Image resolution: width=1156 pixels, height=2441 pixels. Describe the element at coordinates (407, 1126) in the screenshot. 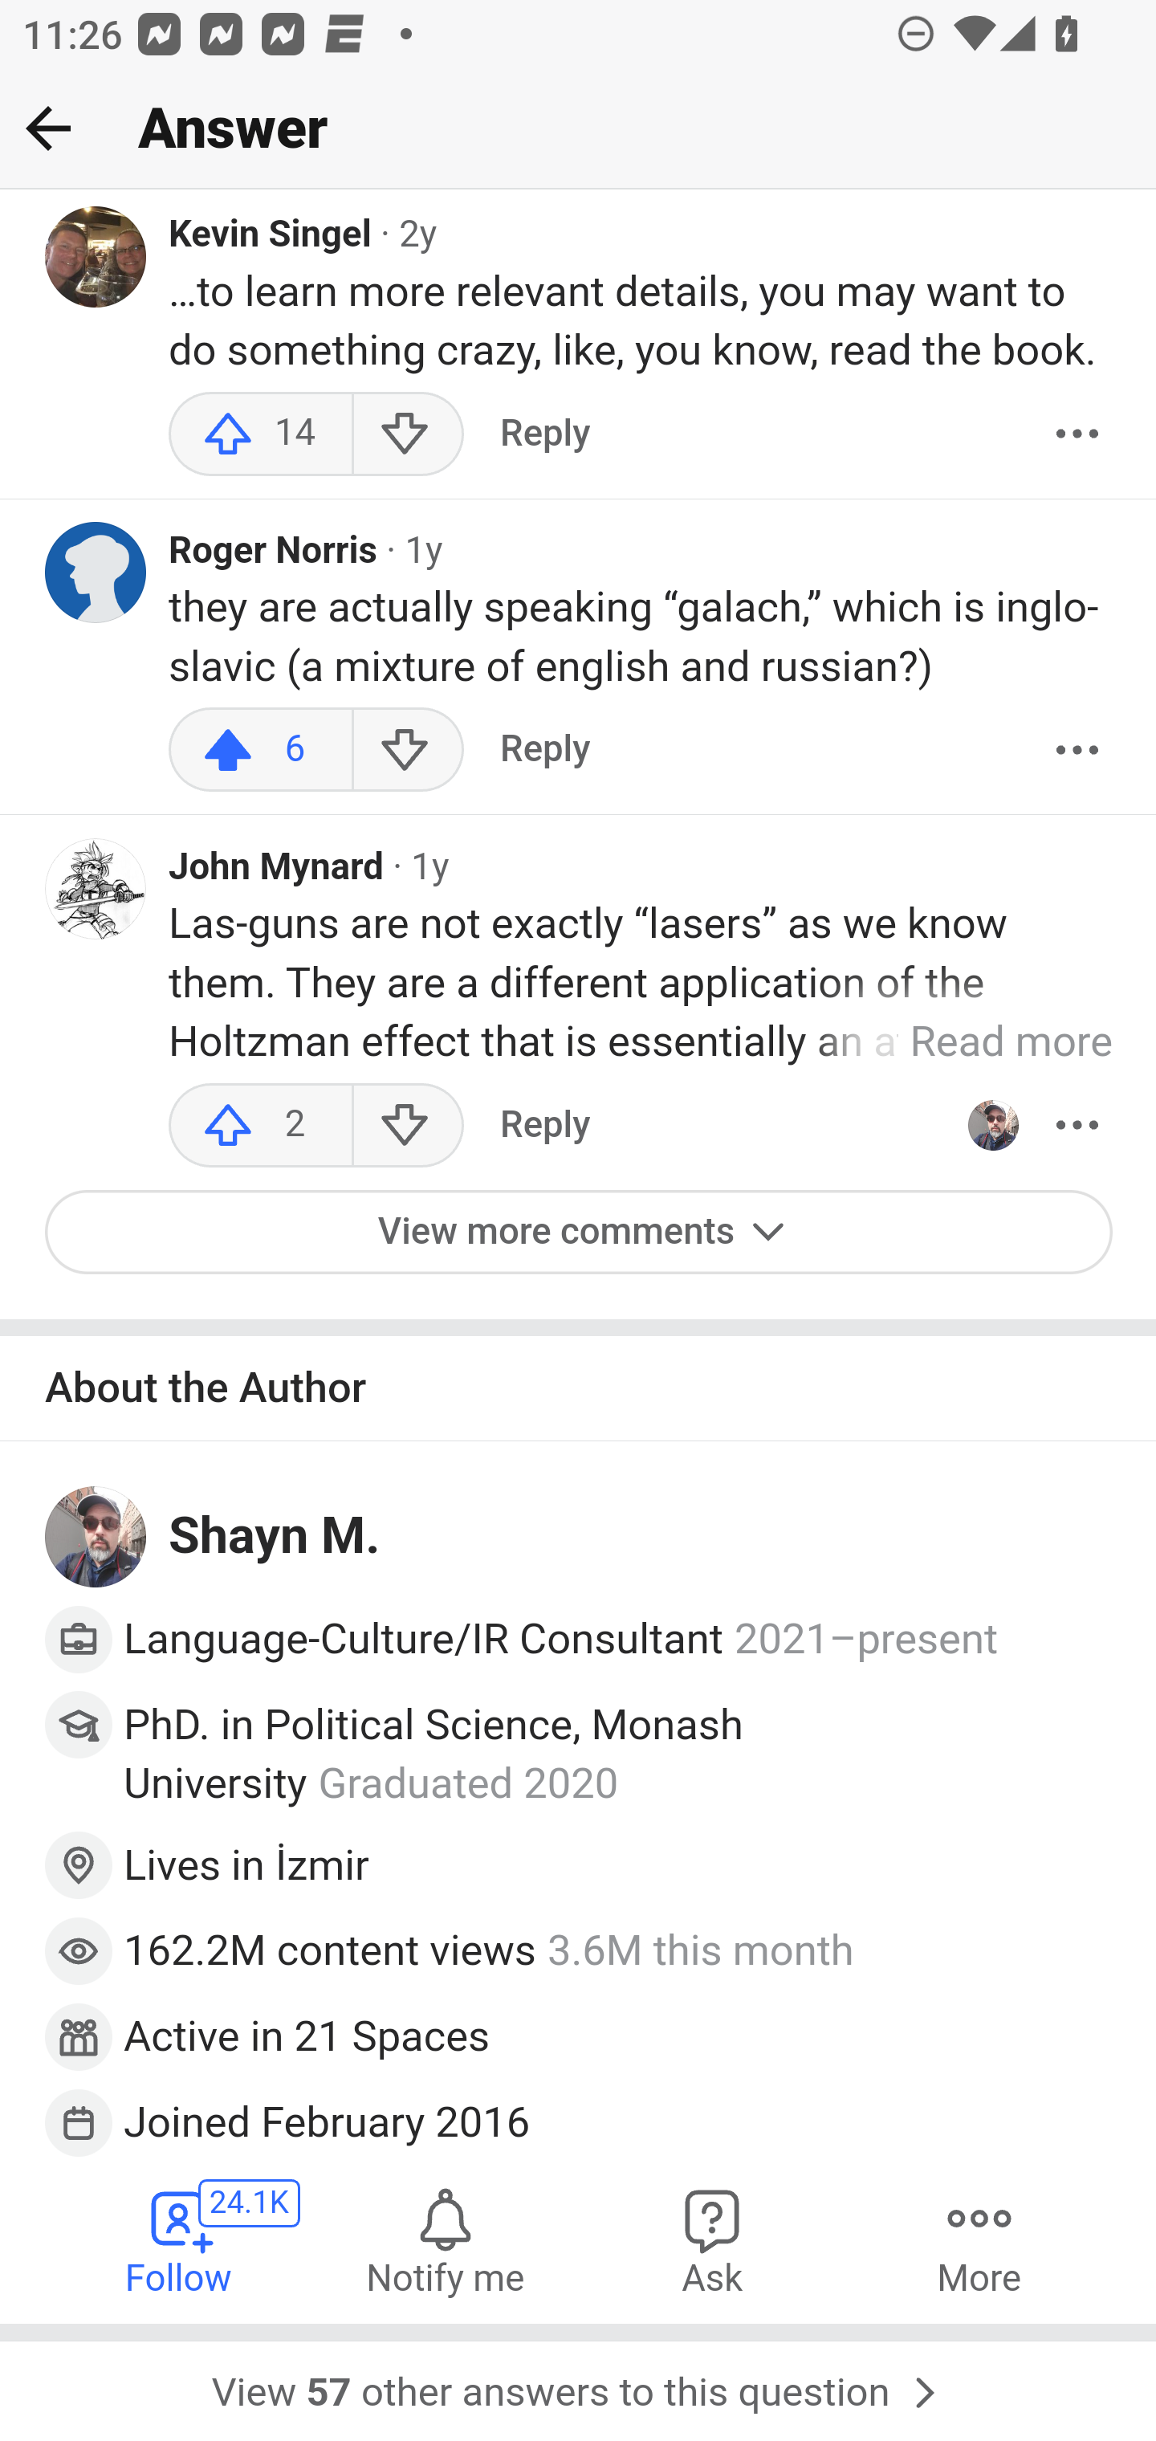

I see `Downvote` at that location.